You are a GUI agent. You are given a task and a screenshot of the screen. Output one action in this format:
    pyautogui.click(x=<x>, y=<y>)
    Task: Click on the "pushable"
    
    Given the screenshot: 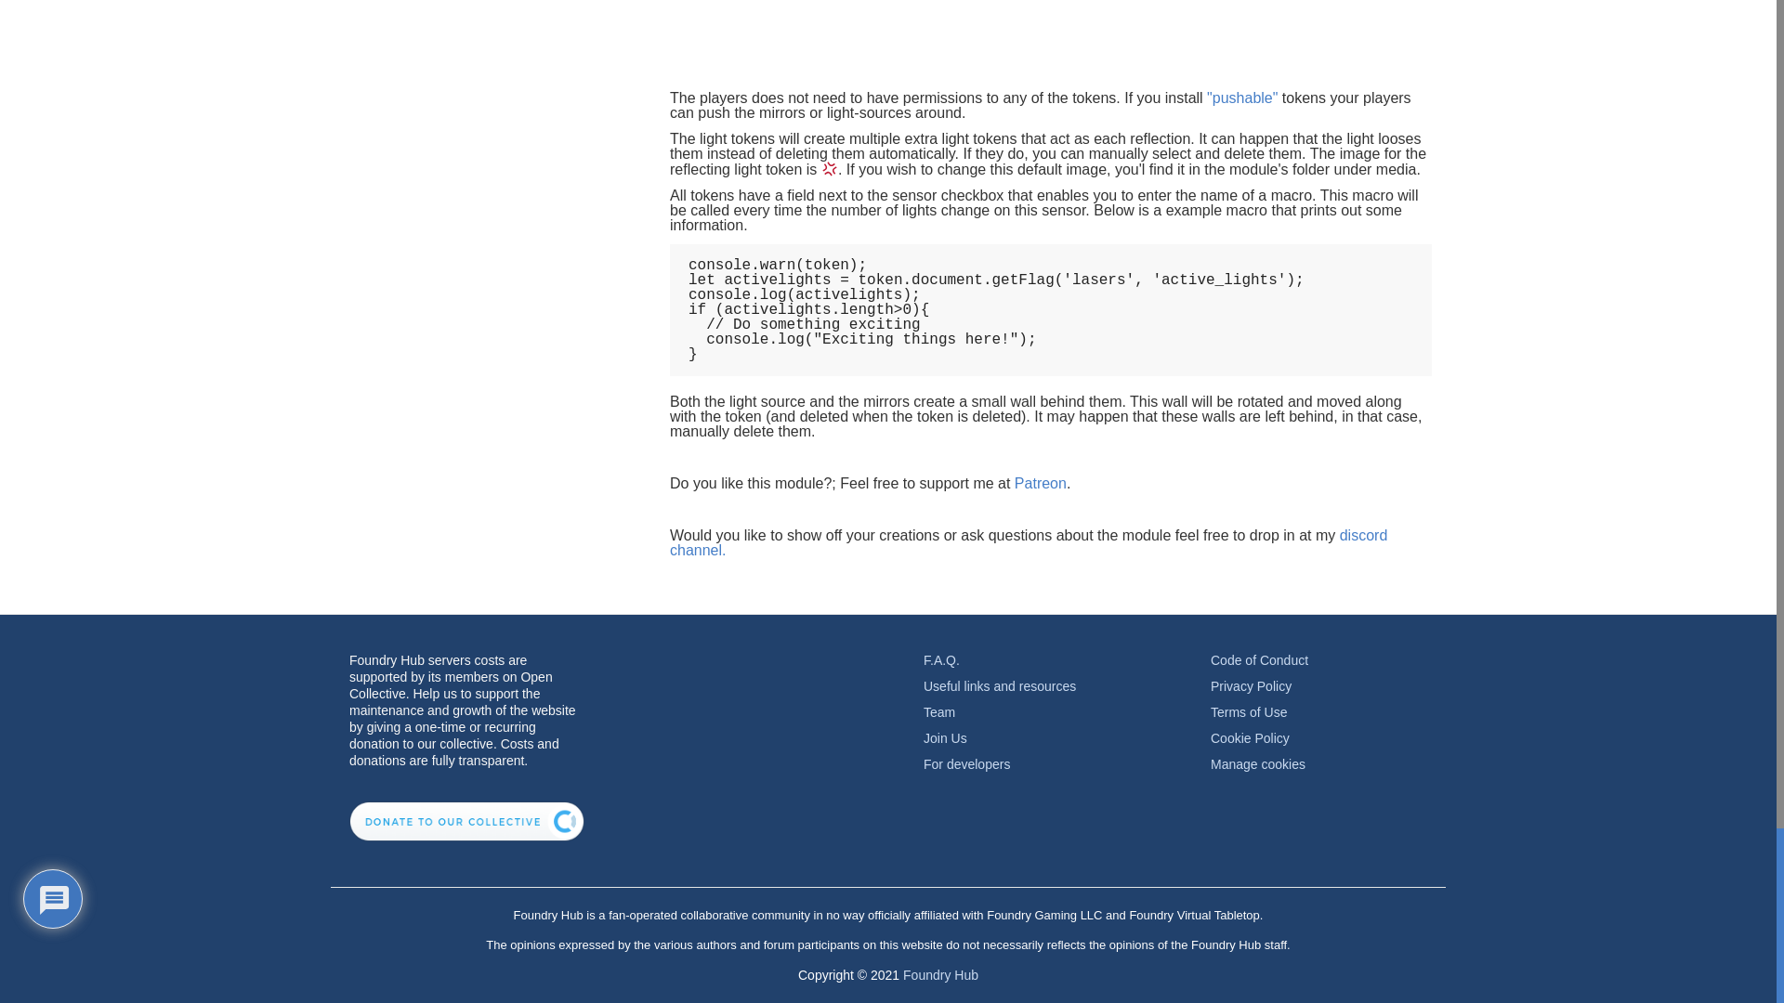 What is the action you would take?
    pyautogui.click(x=1241, y=98)
    